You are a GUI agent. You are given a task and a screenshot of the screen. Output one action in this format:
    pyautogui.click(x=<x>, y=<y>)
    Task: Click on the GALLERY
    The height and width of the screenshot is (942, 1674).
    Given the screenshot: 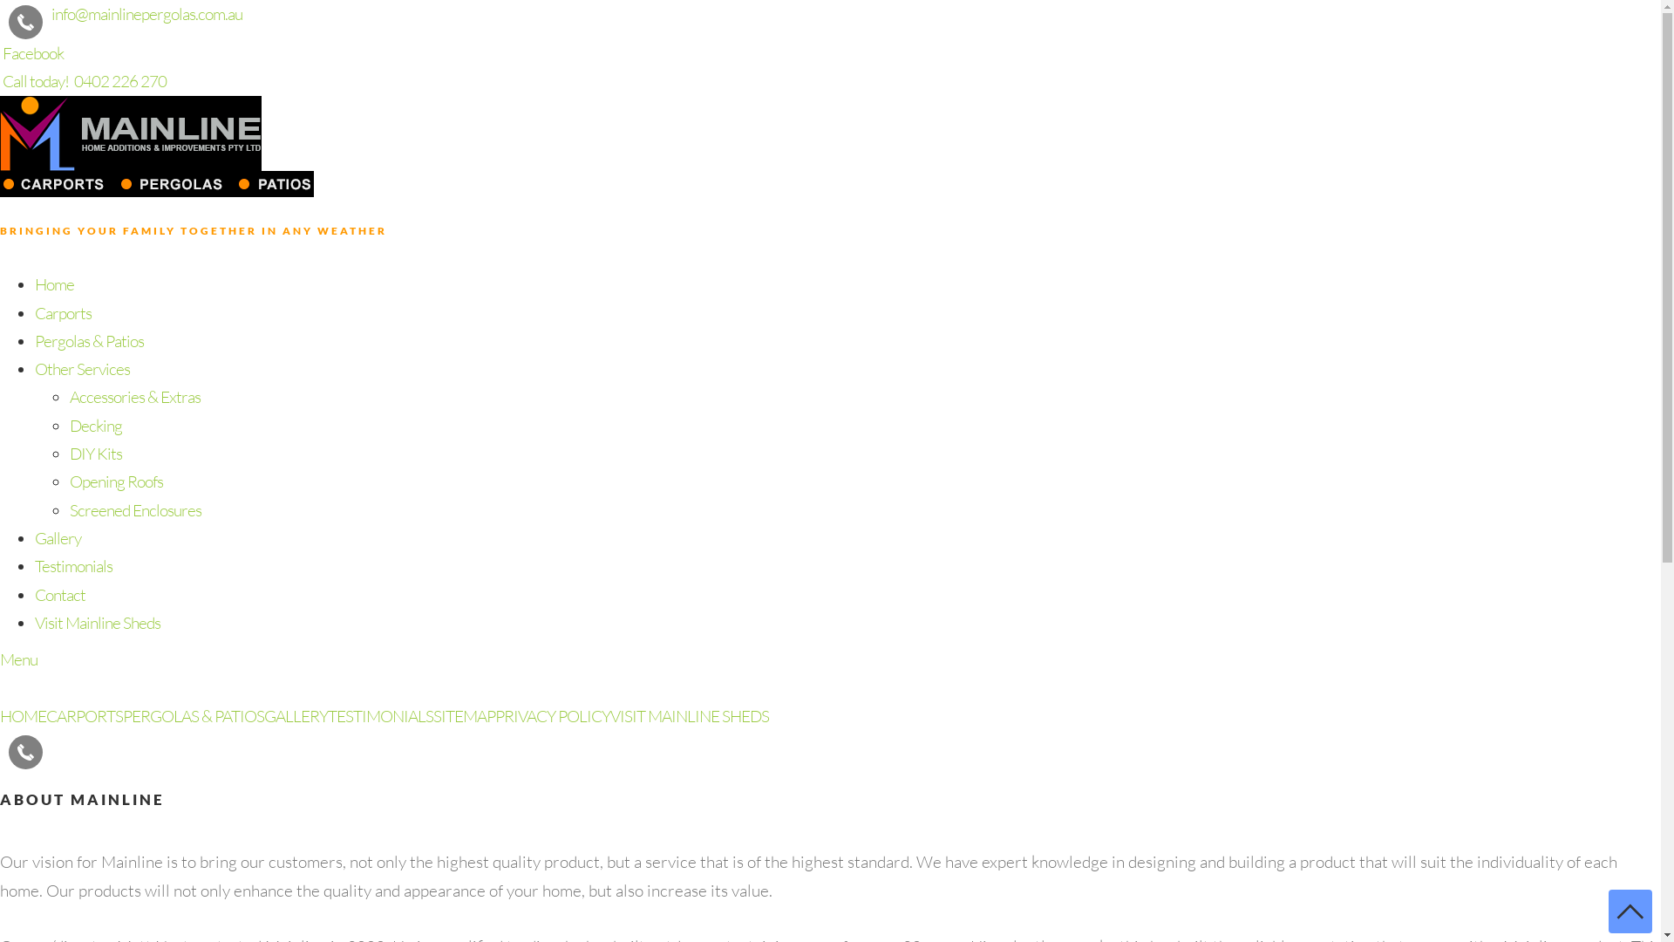 What is the action you would take?
    pyautogui.click(x=296, y=716)
    